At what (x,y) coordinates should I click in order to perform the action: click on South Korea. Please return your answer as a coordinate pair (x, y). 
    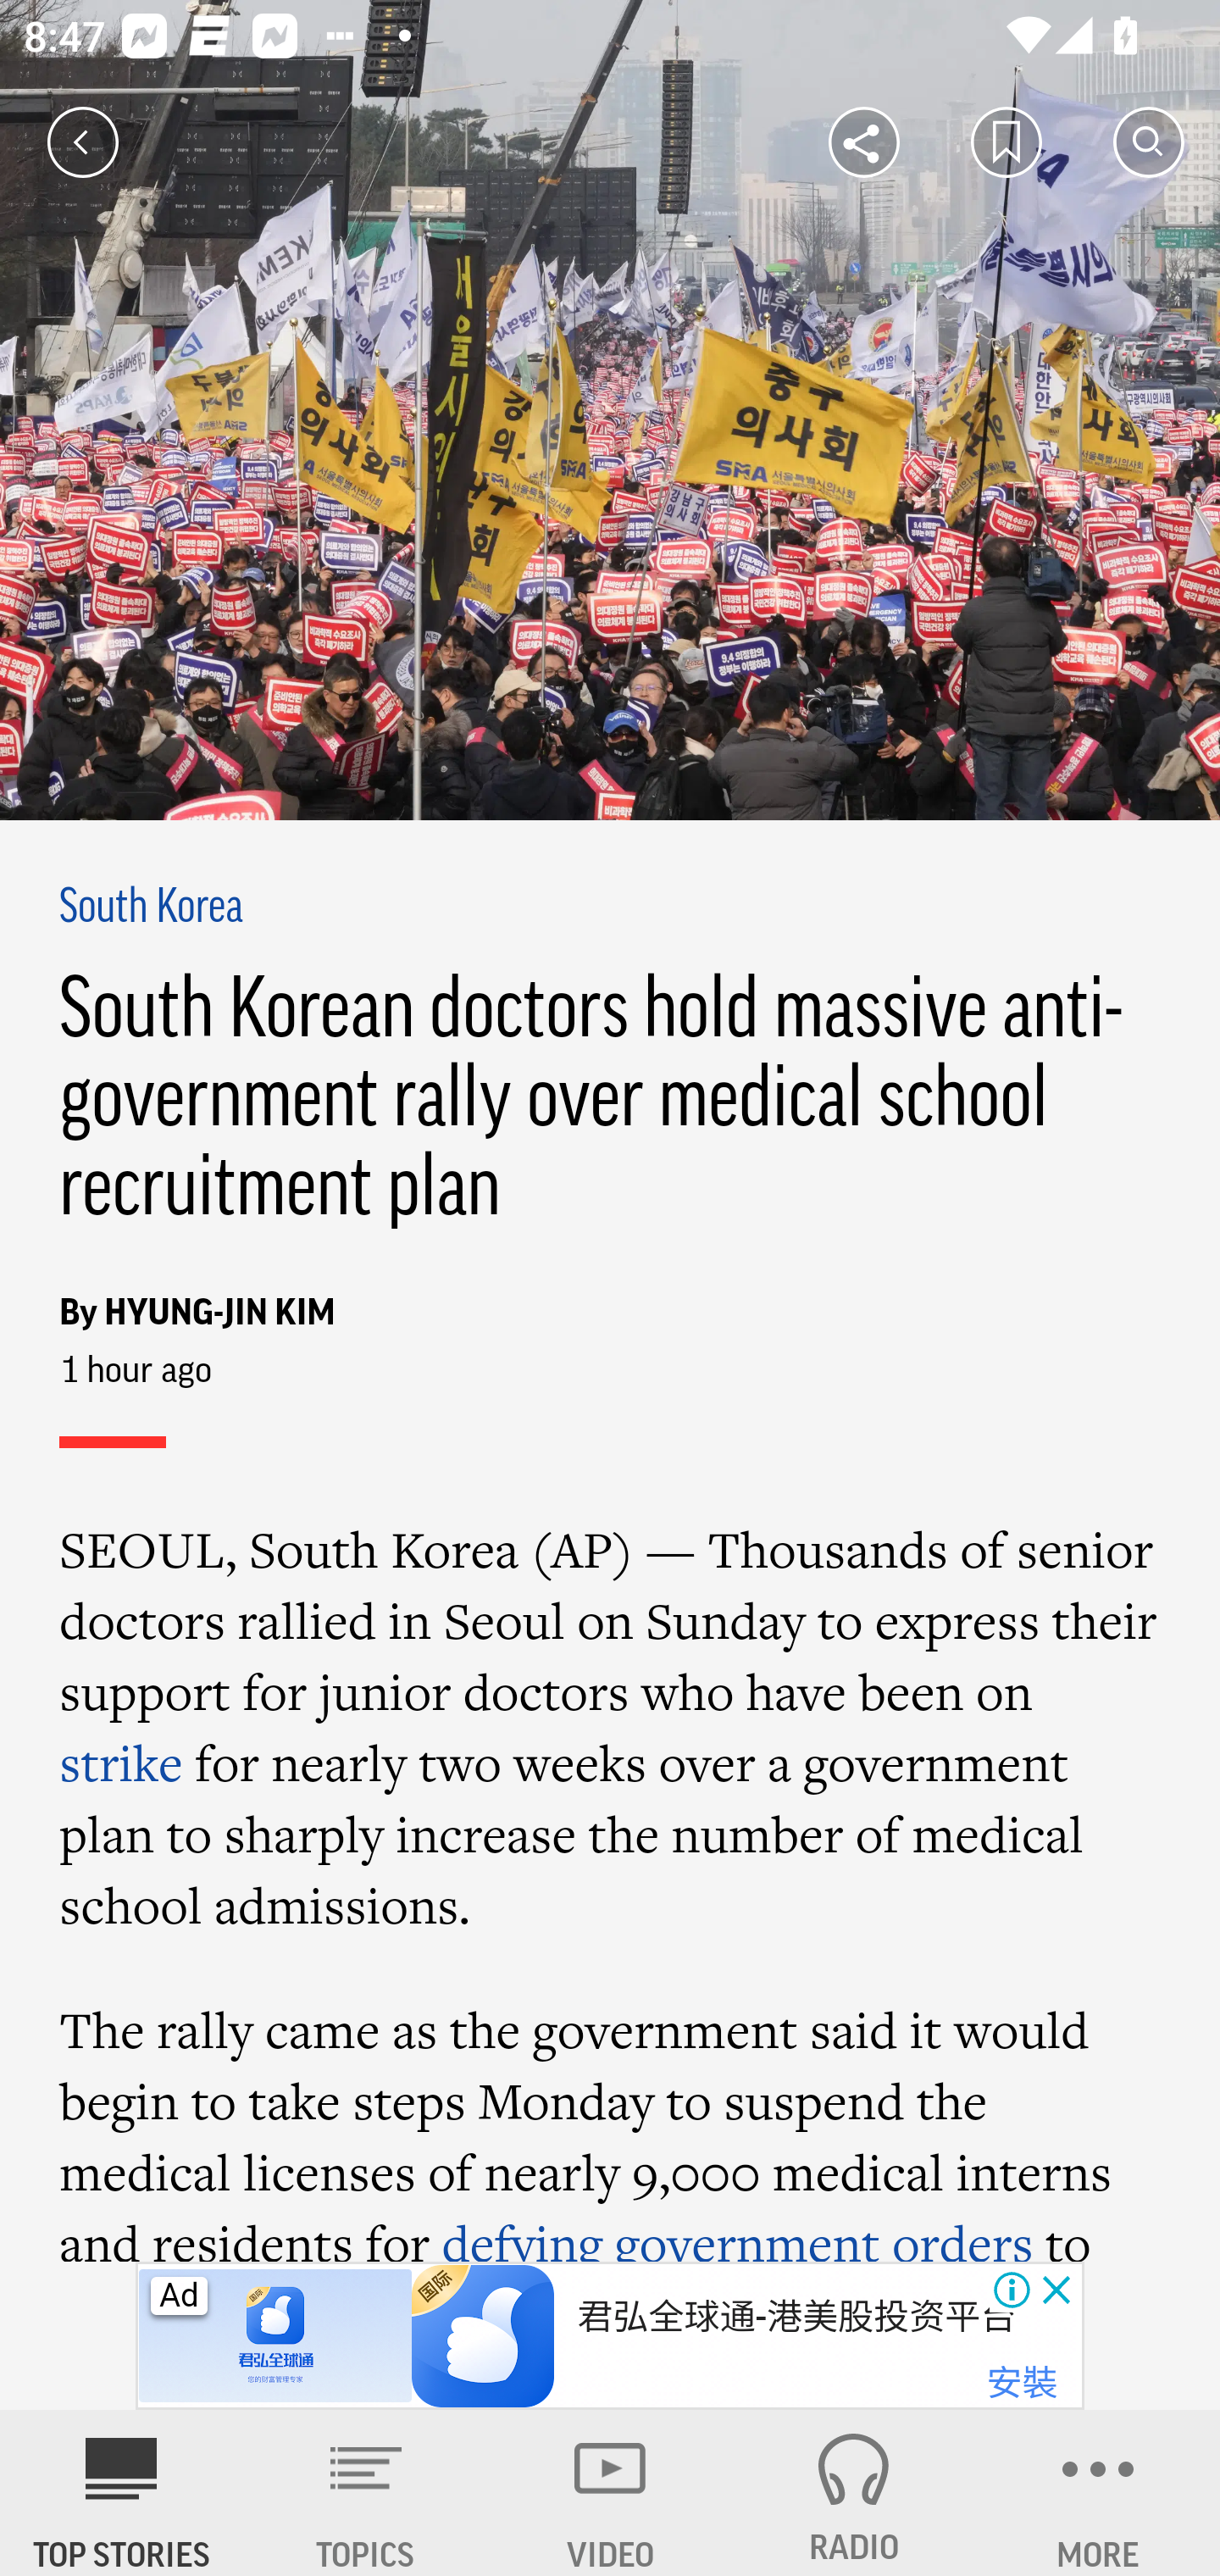
    Looking at the image, I should click on (152, 908).